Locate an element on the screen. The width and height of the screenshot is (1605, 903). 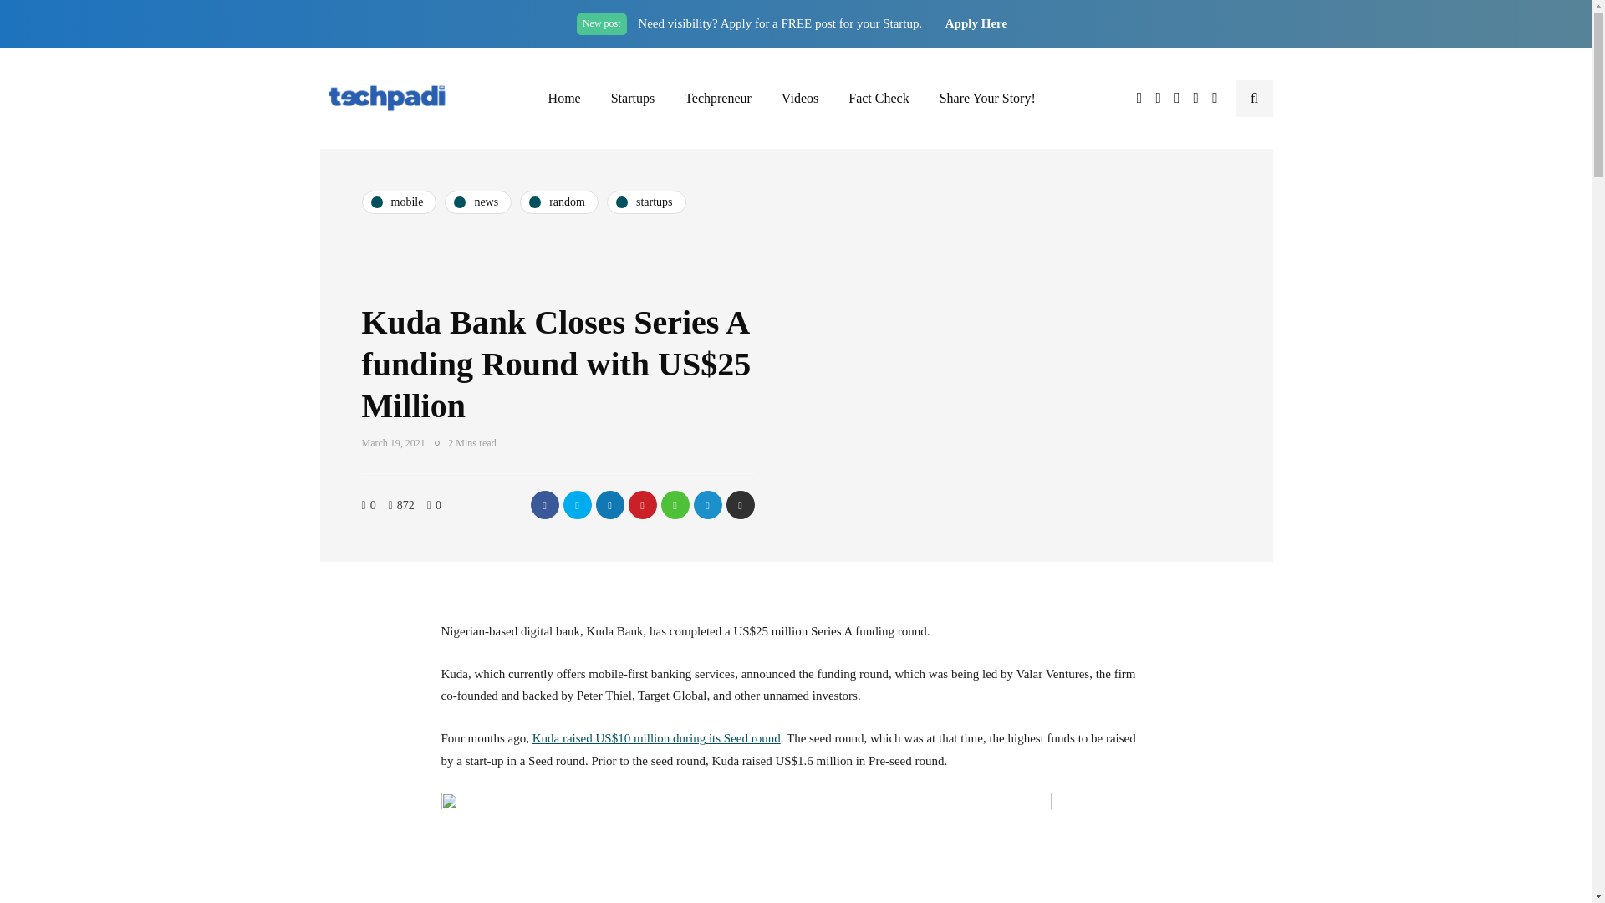
Tweet this is located at coordinates (577, 505).